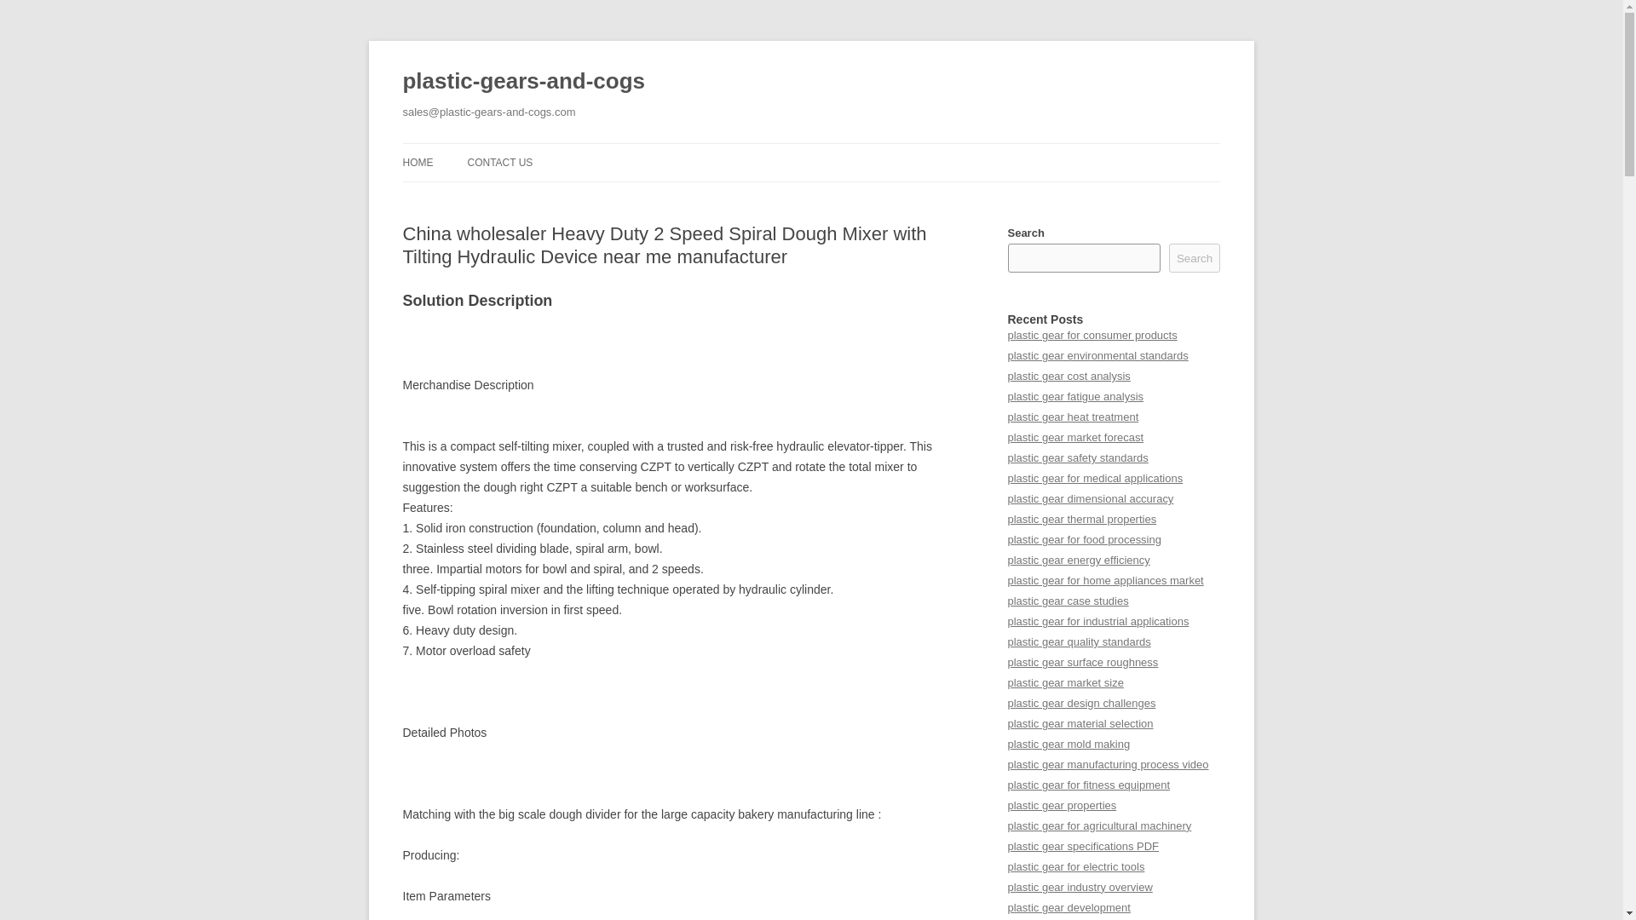 This screenshot has width=1636, height=920. Describe the element at coordinates (1074, 437) in the screenshot. I see `plastic gear market forecast` at that location.